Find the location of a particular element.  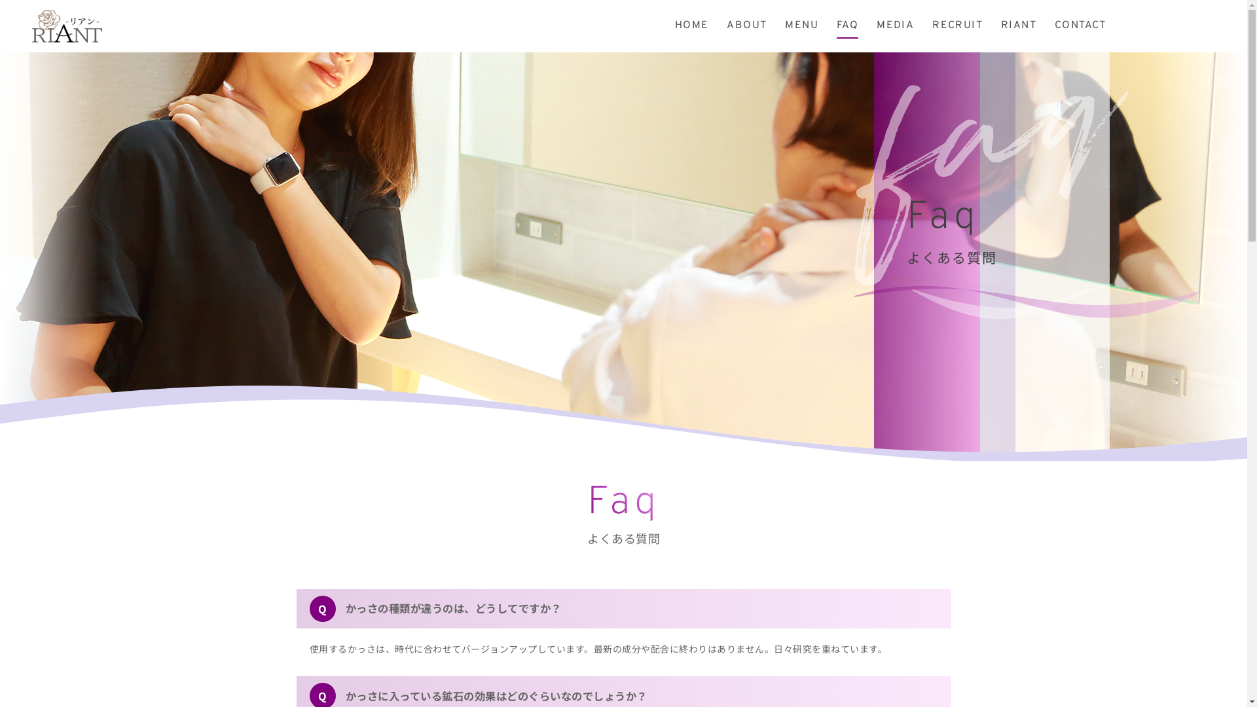

FAQ is located at coordinates (847, 29).